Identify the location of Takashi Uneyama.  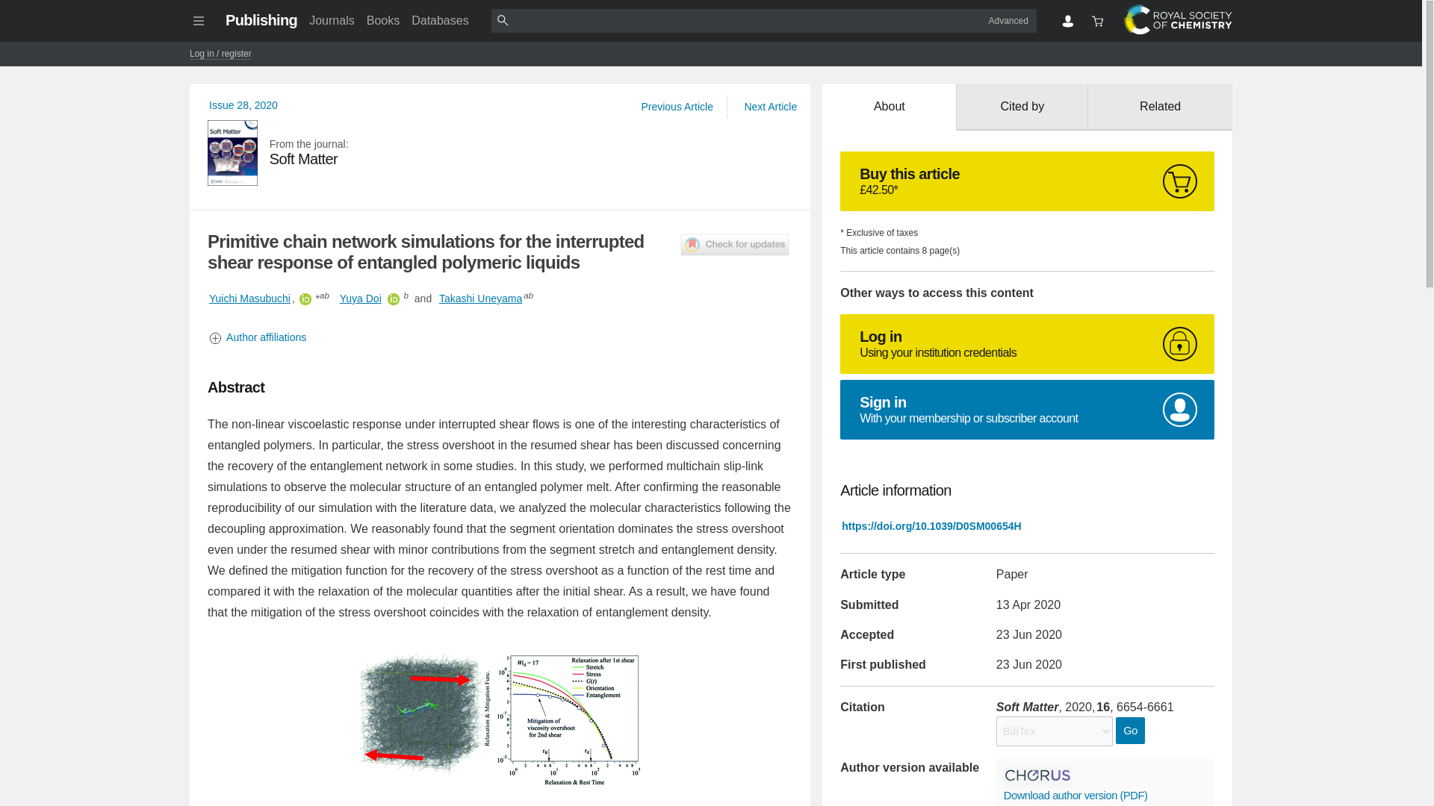
(1160, 107).